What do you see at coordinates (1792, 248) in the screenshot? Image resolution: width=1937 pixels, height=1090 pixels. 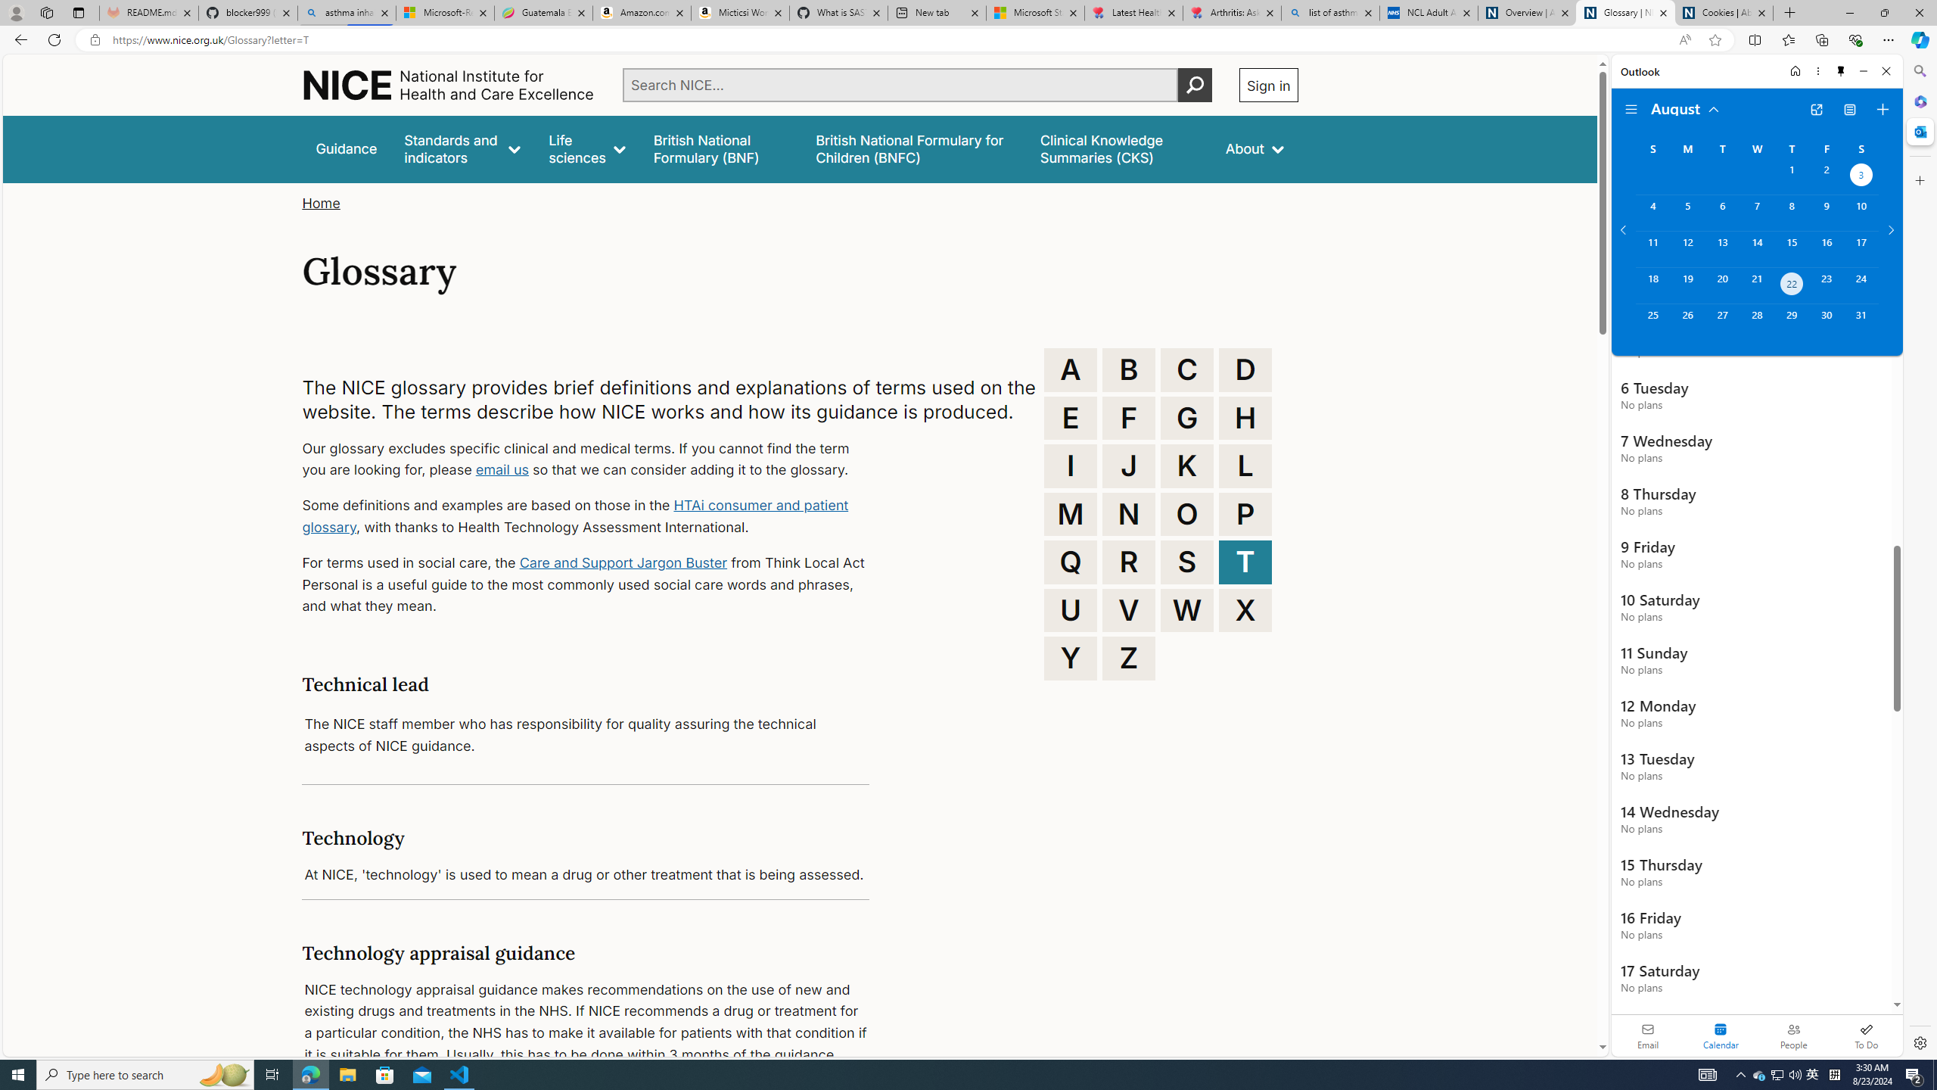 I see `Thursday, August 15, 2024. ` at bounding box center [1792, 248].